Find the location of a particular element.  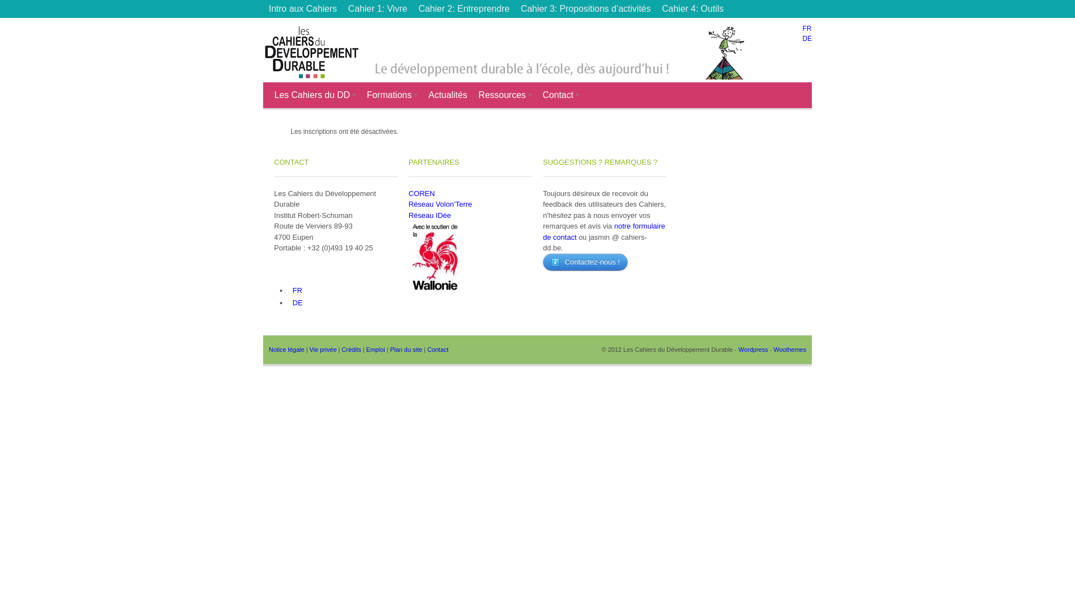

COREN is located at coordinates (422, 194).